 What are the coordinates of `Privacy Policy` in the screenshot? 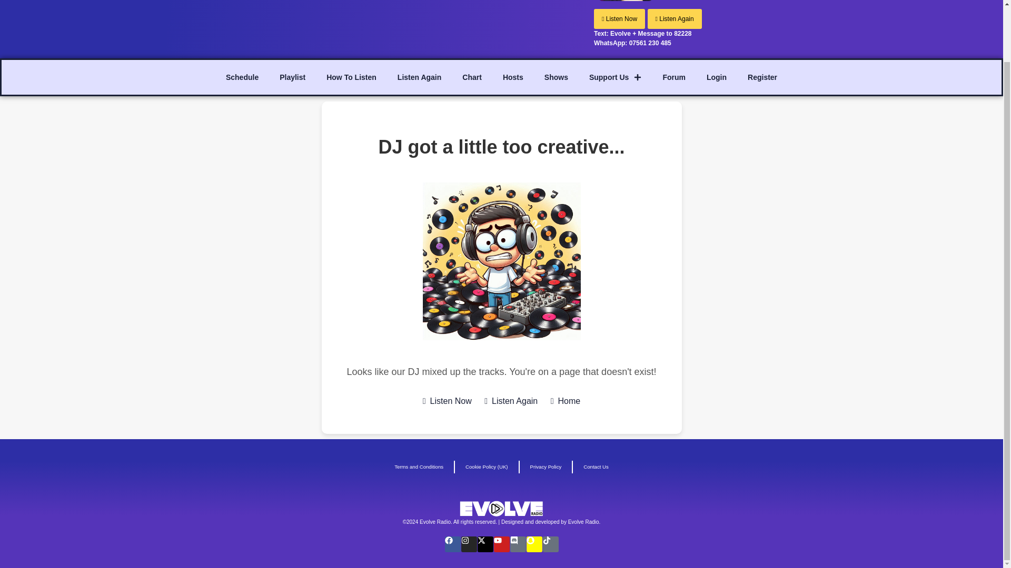 It's located at (546, 467).